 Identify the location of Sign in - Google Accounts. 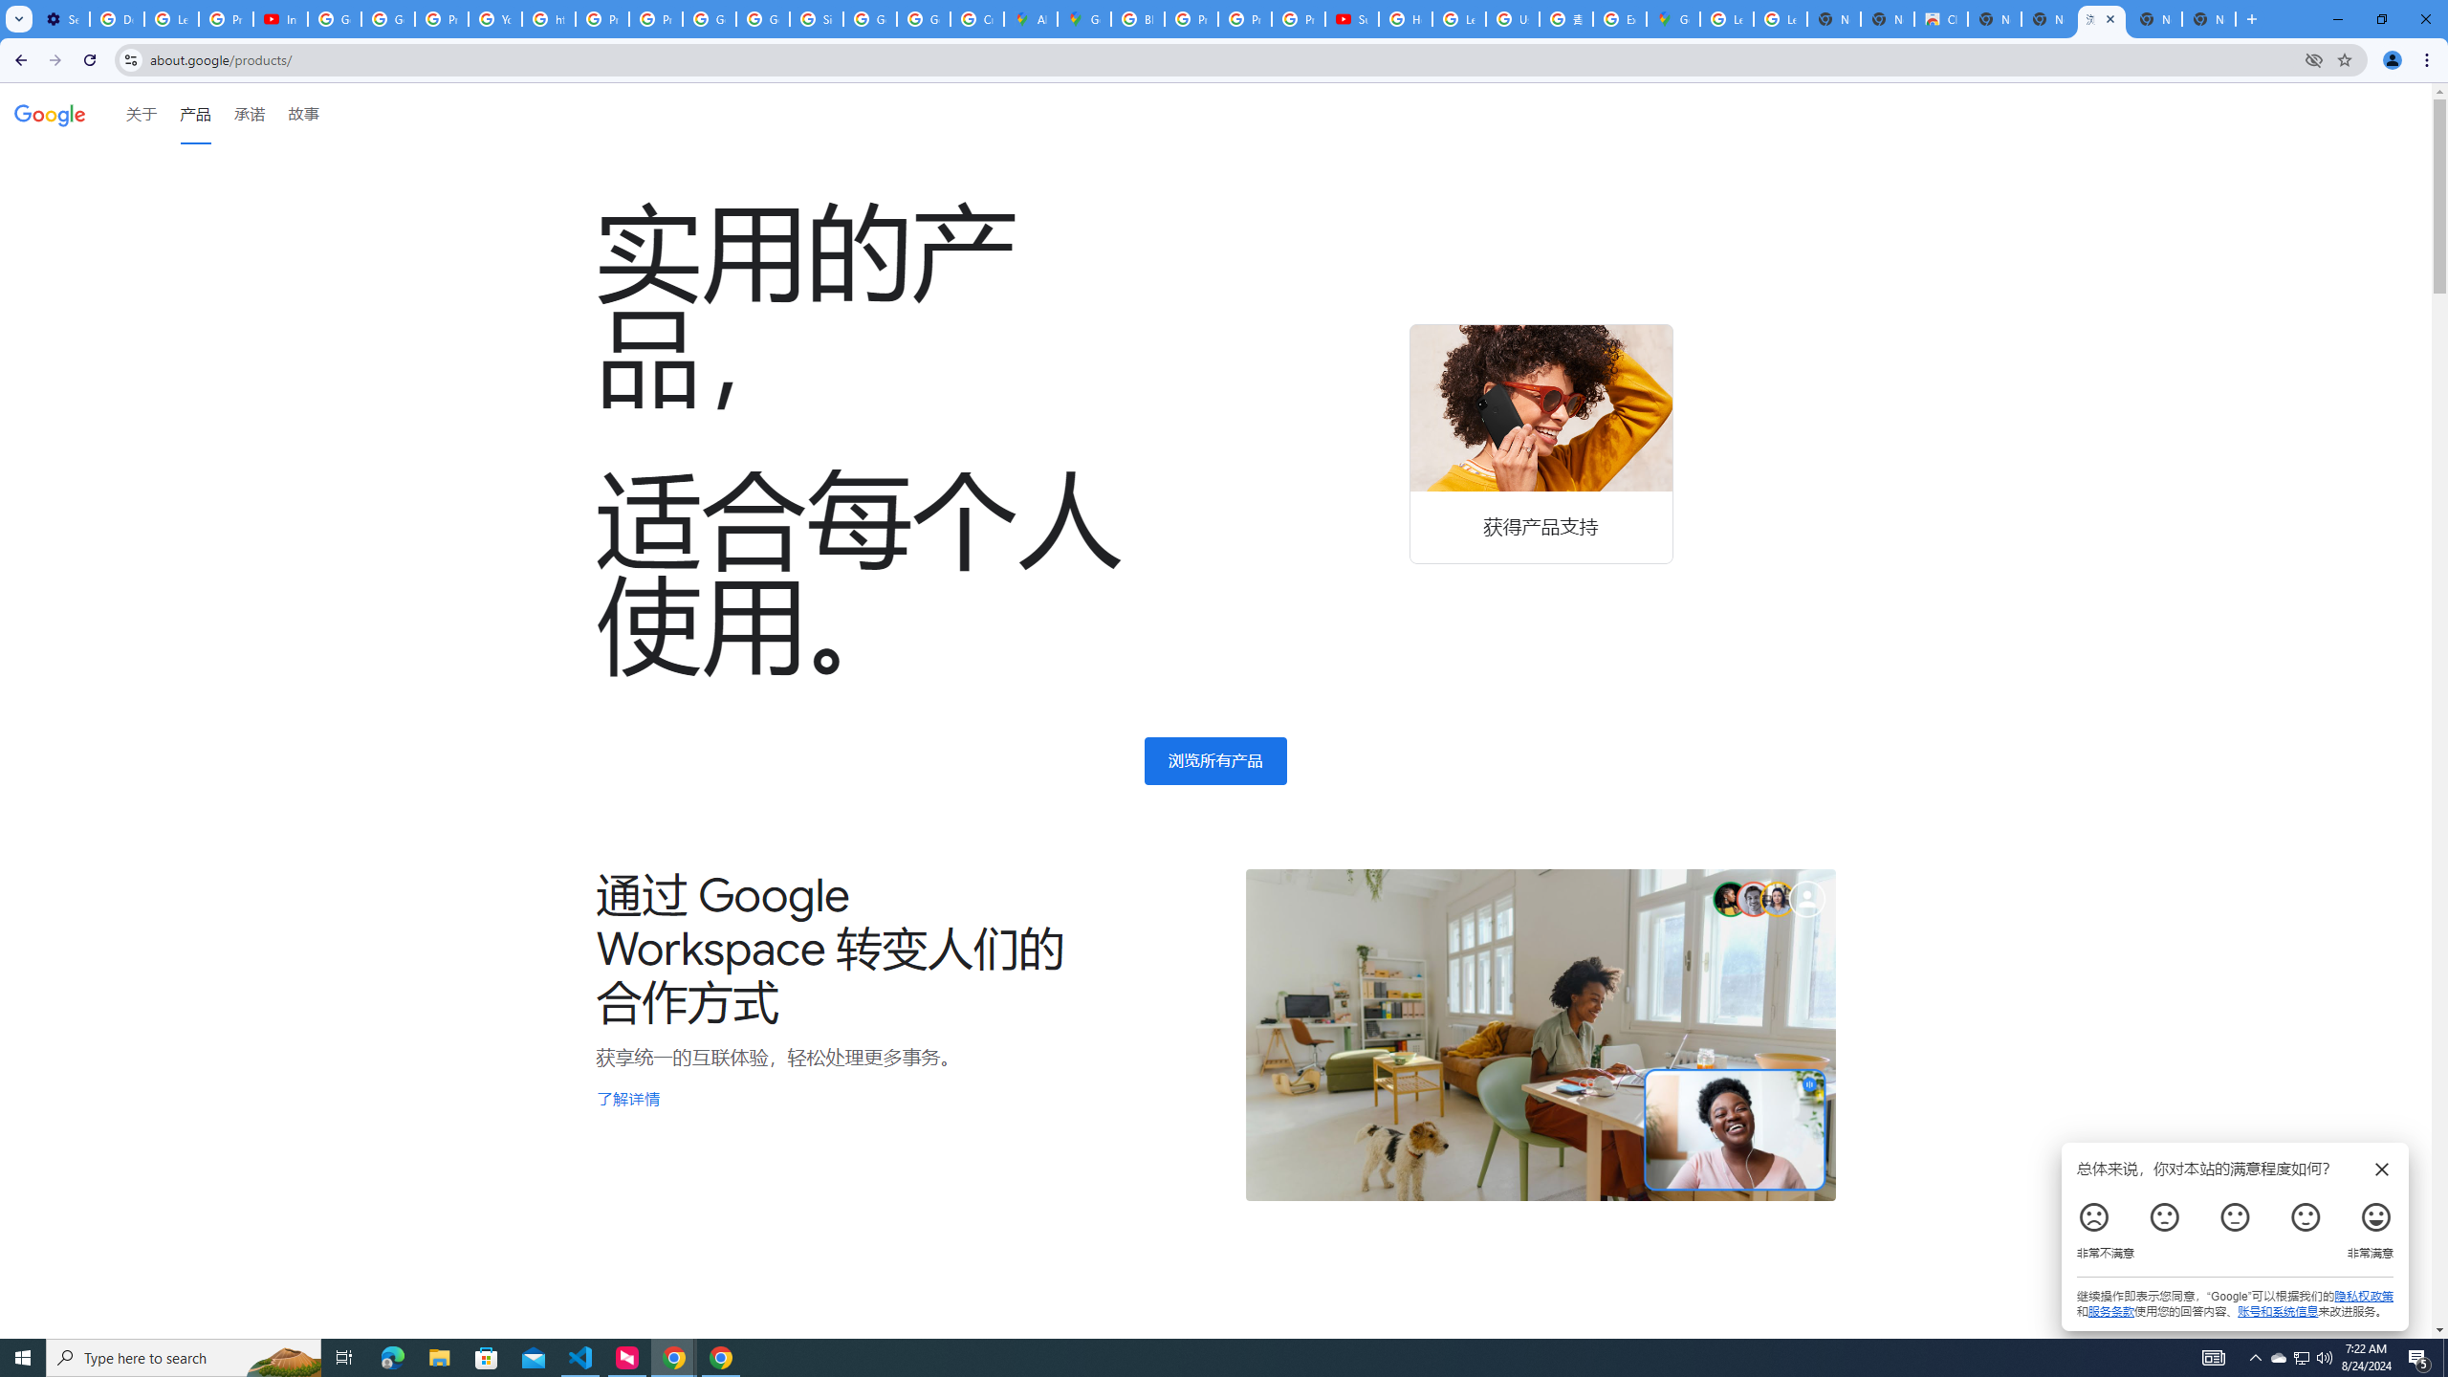
(816, 19).